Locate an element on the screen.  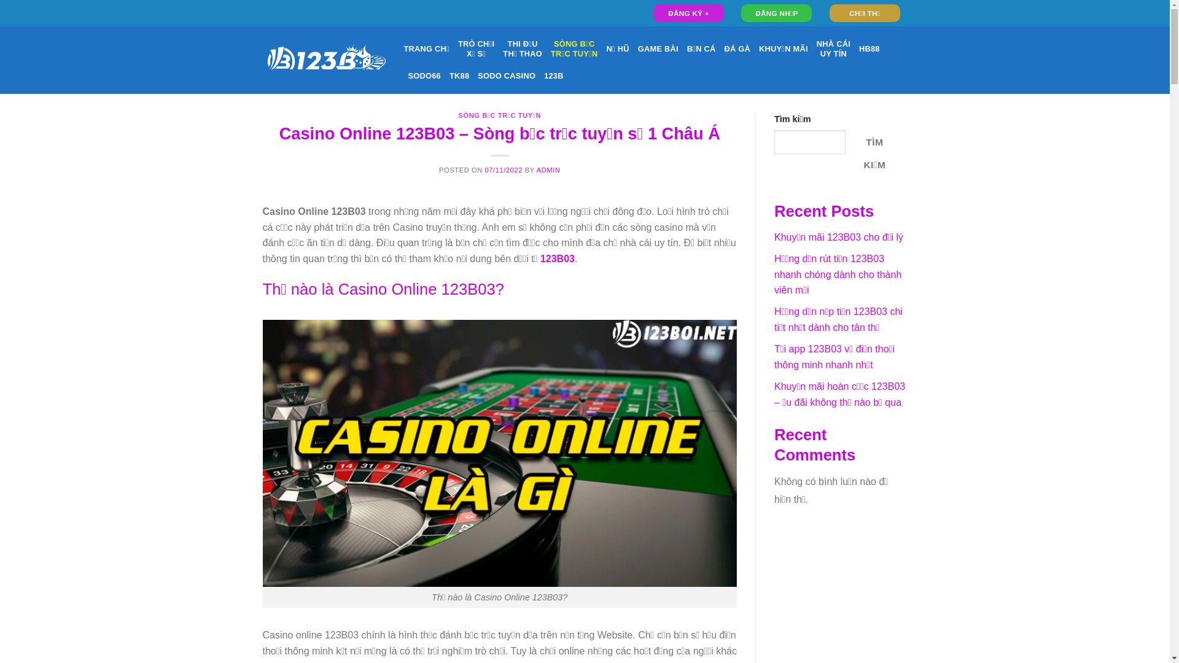
123B03 is located at coordinates (558, 259).